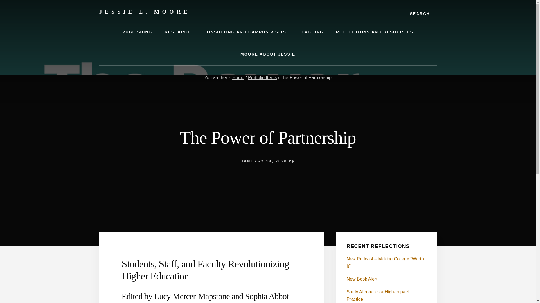 The image size is (540, 303). Describe the element at coordinates (268, 54) in the screenshot. I see `MOORE ABOUT JESSIE` at that location.